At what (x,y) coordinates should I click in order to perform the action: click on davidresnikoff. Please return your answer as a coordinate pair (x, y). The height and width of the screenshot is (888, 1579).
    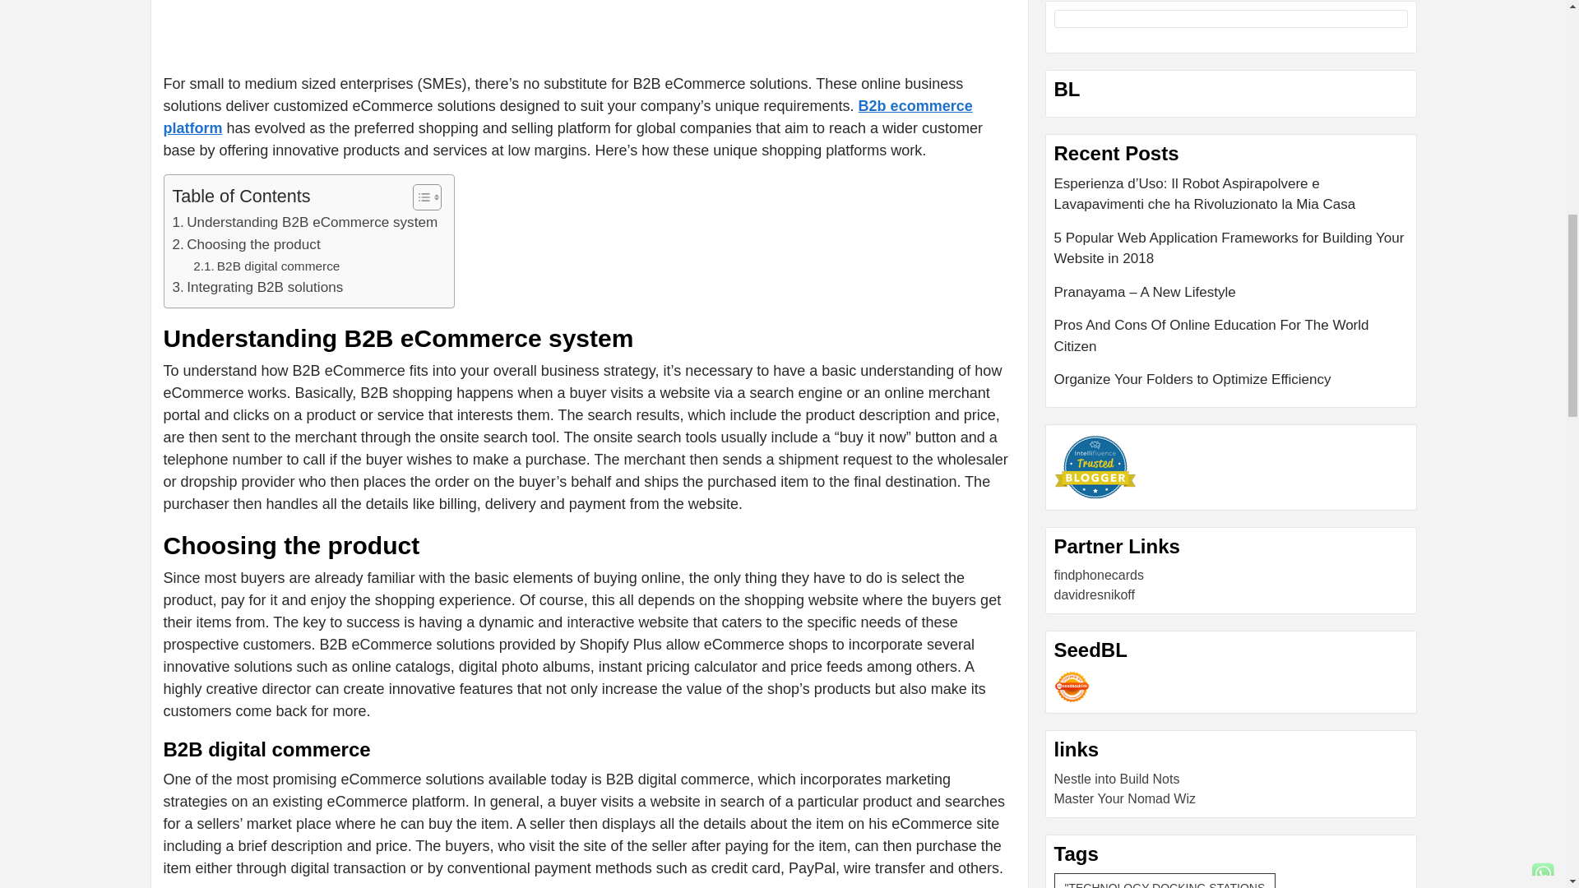
    Looking at the image, I should click on (1095, 594).